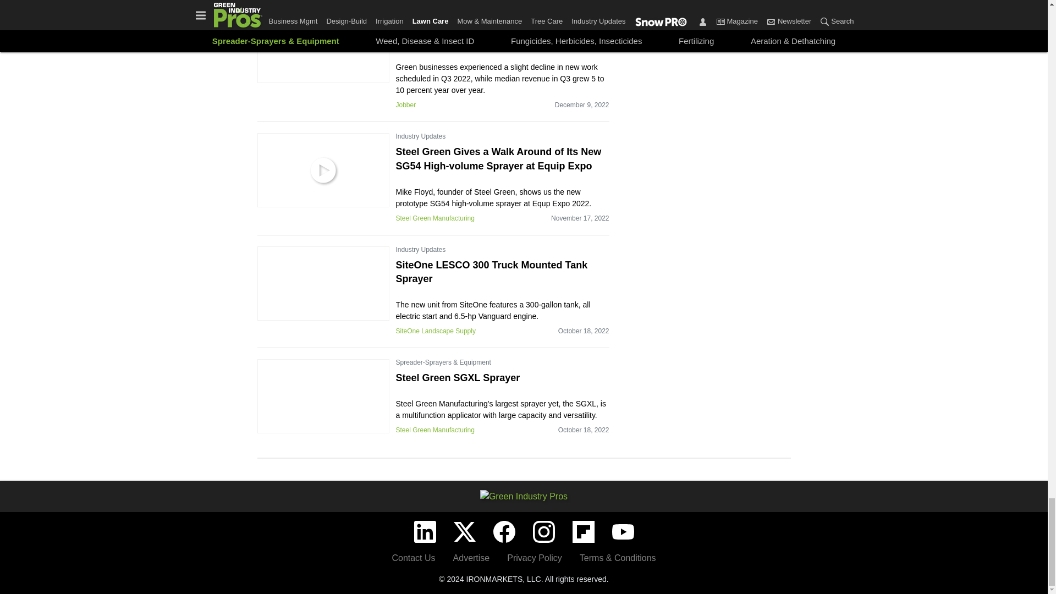 This screenshot has width=1056, height=594. I want to click on LinkedIn icon, so click(425, 532).